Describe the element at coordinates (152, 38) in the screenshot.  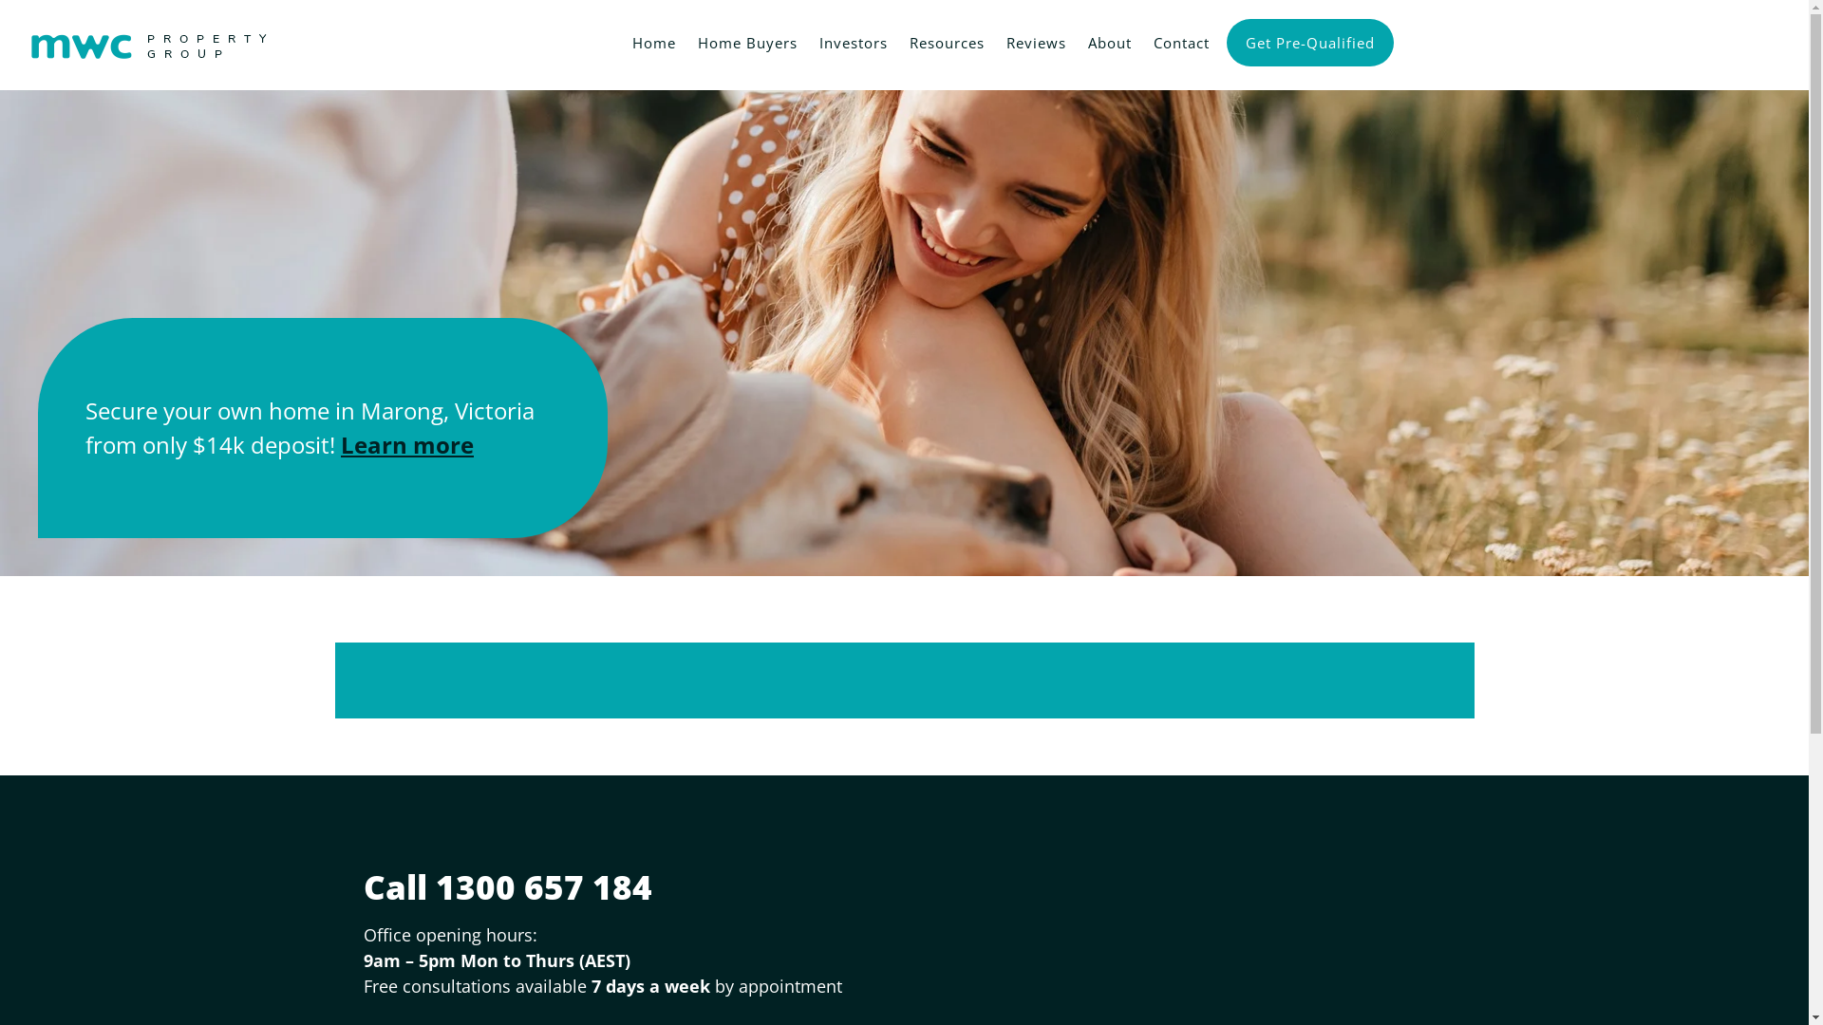
I see `MWC Property Group Low Deposit Homes` at that location.